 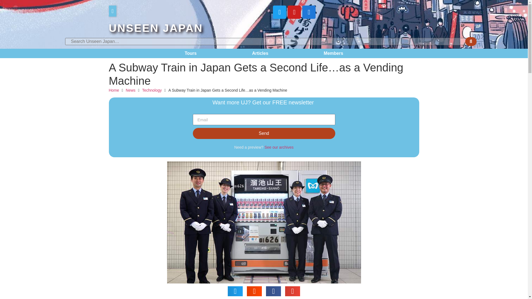 What do you see at coordinates (152, 90) in the screenshot?
I see `Technology` at bounding box center [152, 90].